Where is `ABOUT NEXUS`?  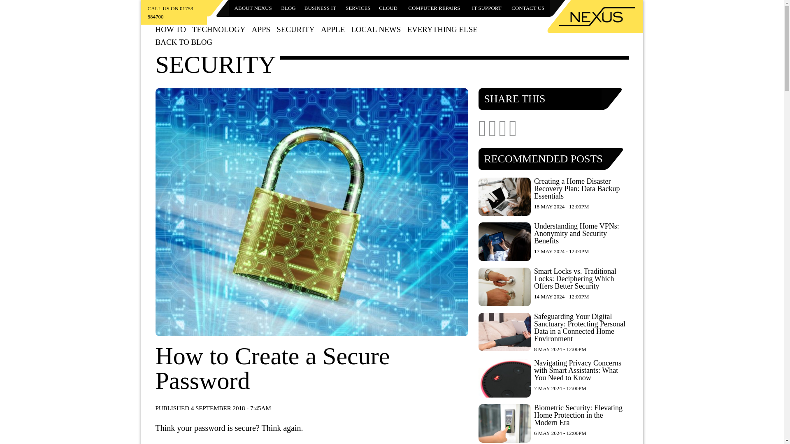 ABOUT NEXUS is located at coordinates (253, 8).